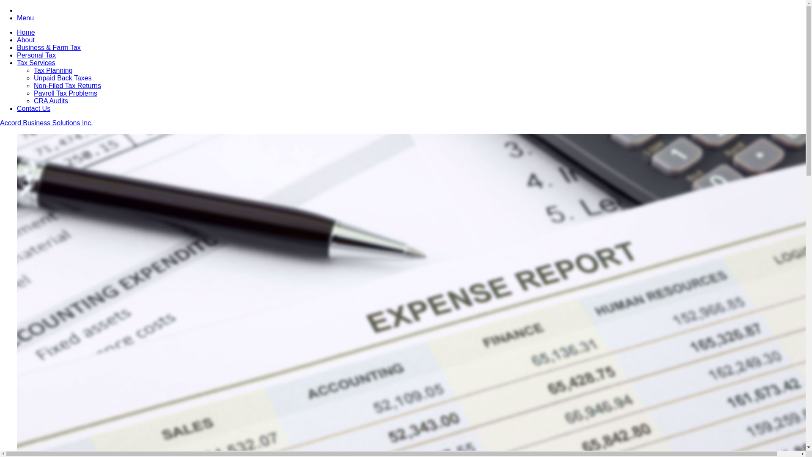  I want to click on About, so click(26, 40).